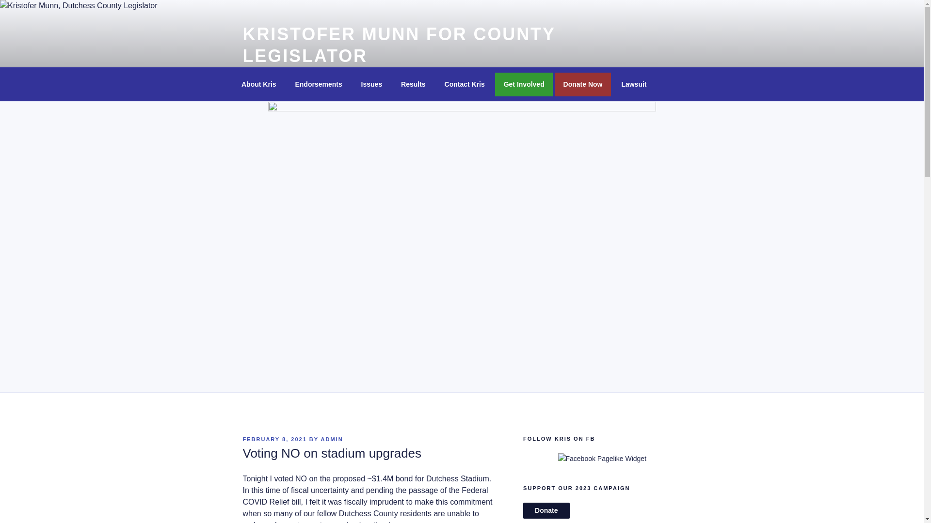 This screenshot has width=931, height=523. Describe the element at coordinates (546, 510) in the screenshot. I see `Donate` at that location.